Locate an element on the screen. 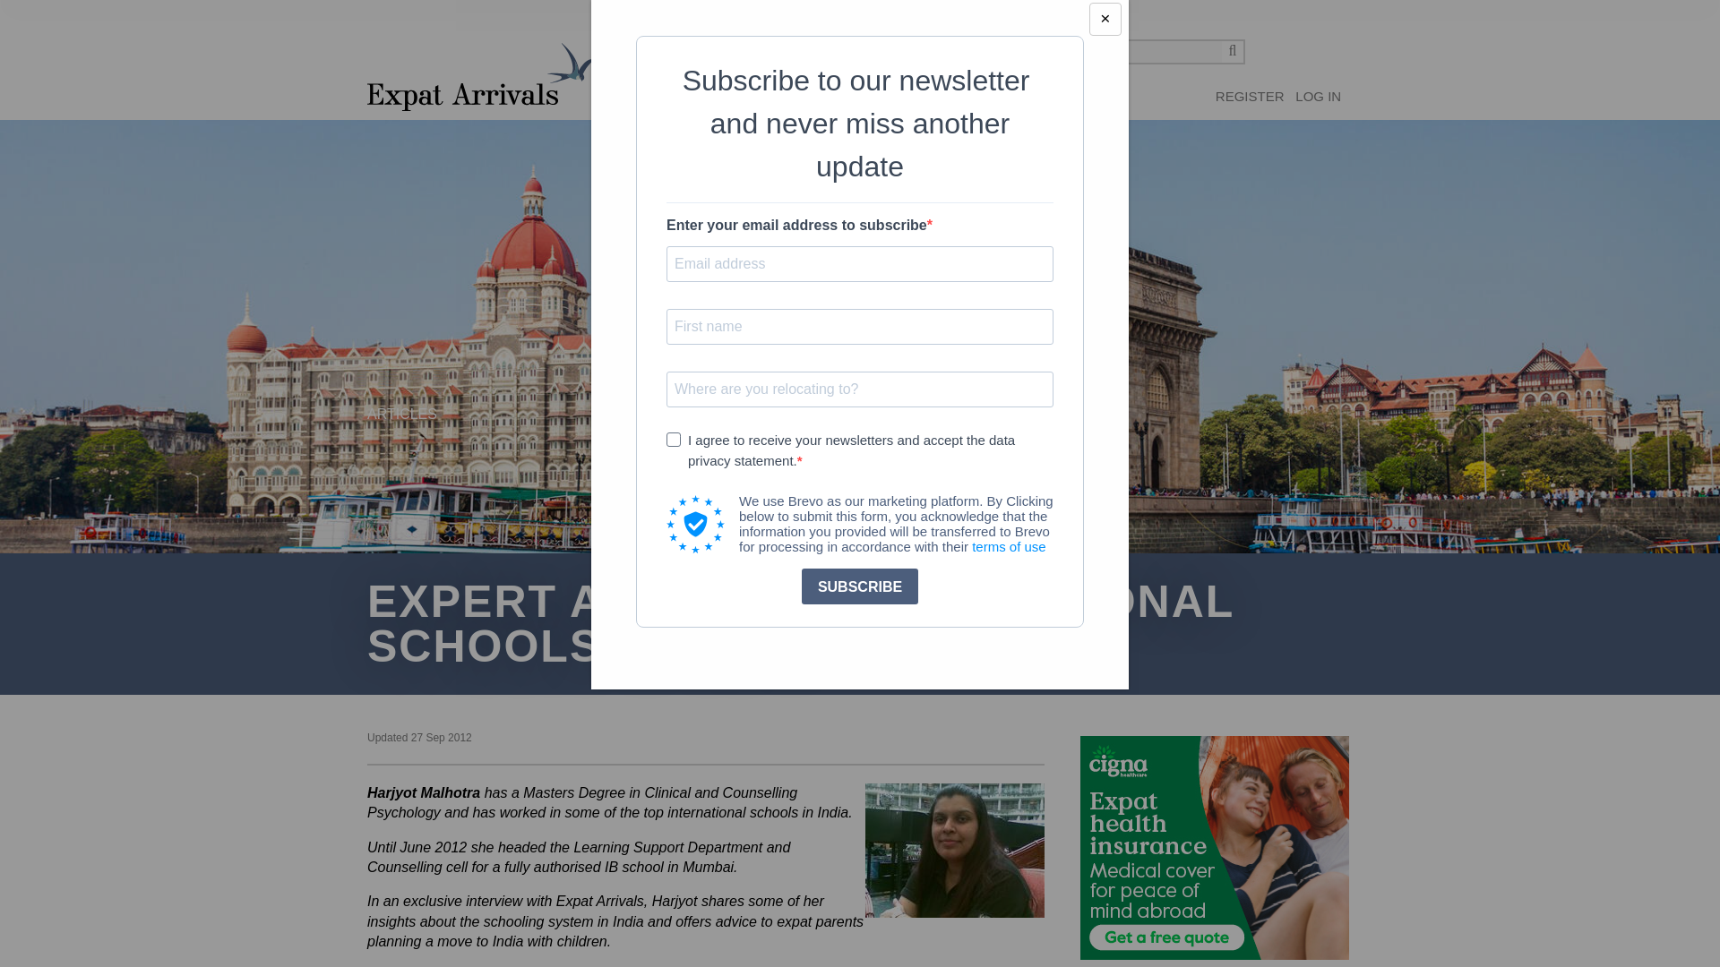 Image resolution: width=1720 pixels, height=967 pixels. FORUM is located at coordinates (690, 106).